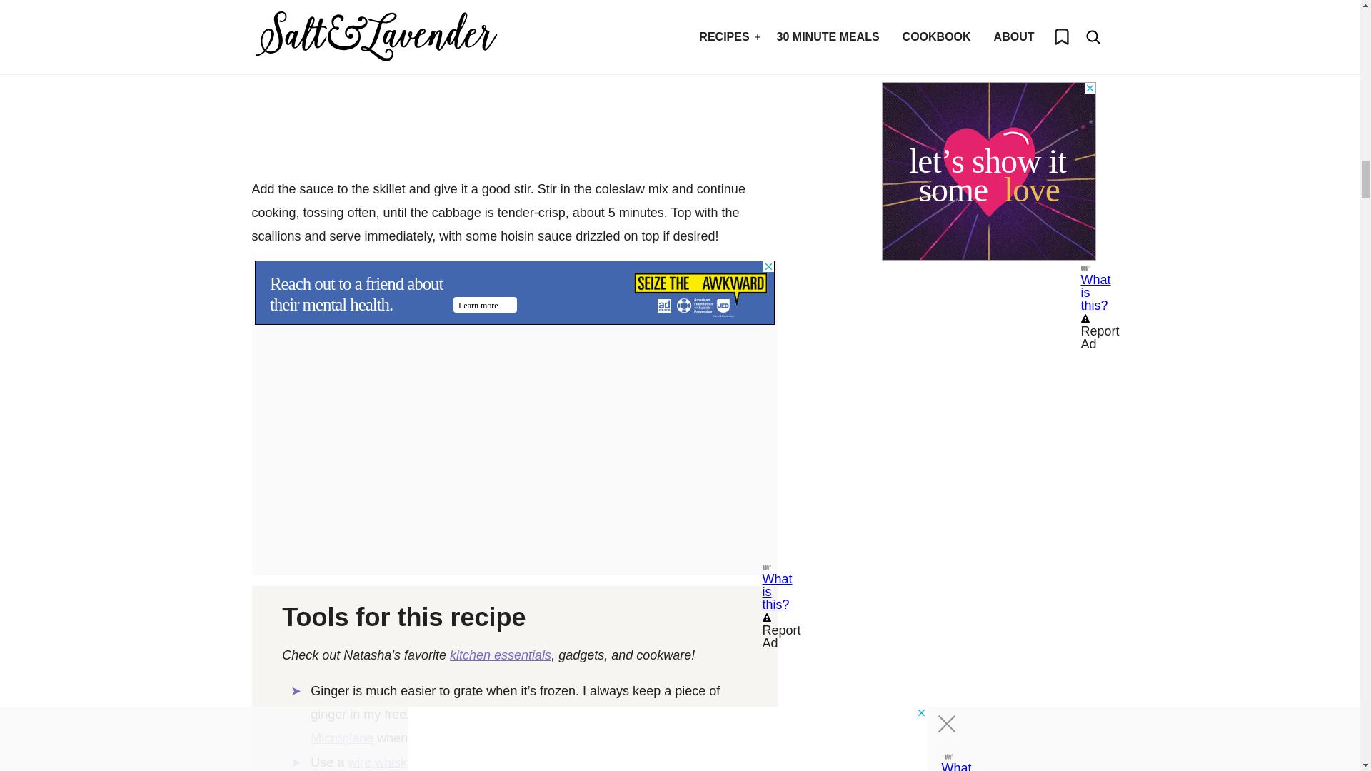 The width and height of the screenshot is (1371, 771). Describe the element at coordinates (341, 738) in the screenshot. I see `Microplane` at that location.